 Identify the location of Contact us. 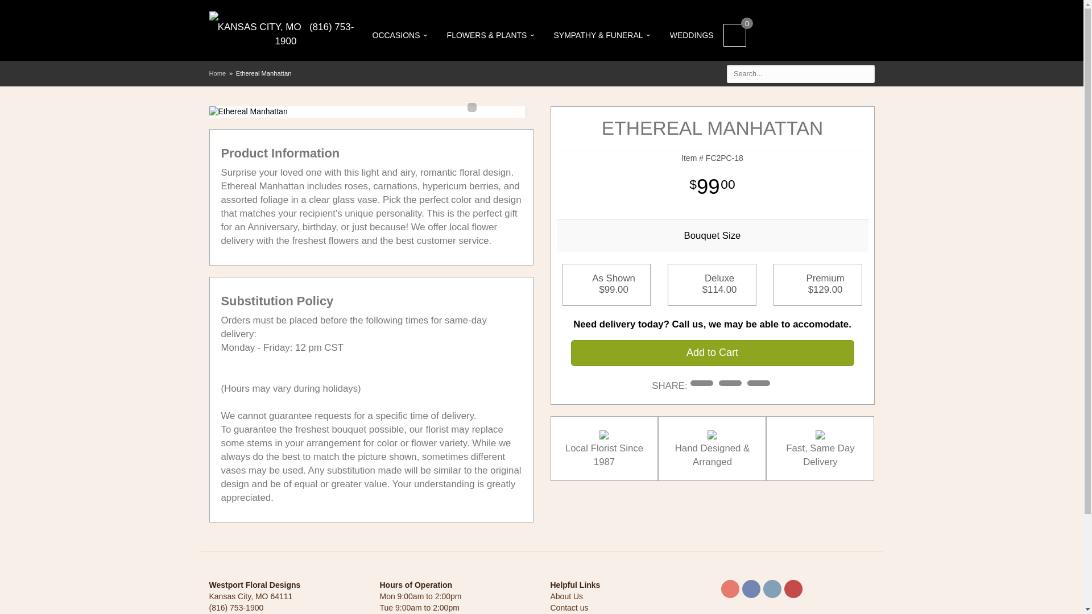
(569, 607).